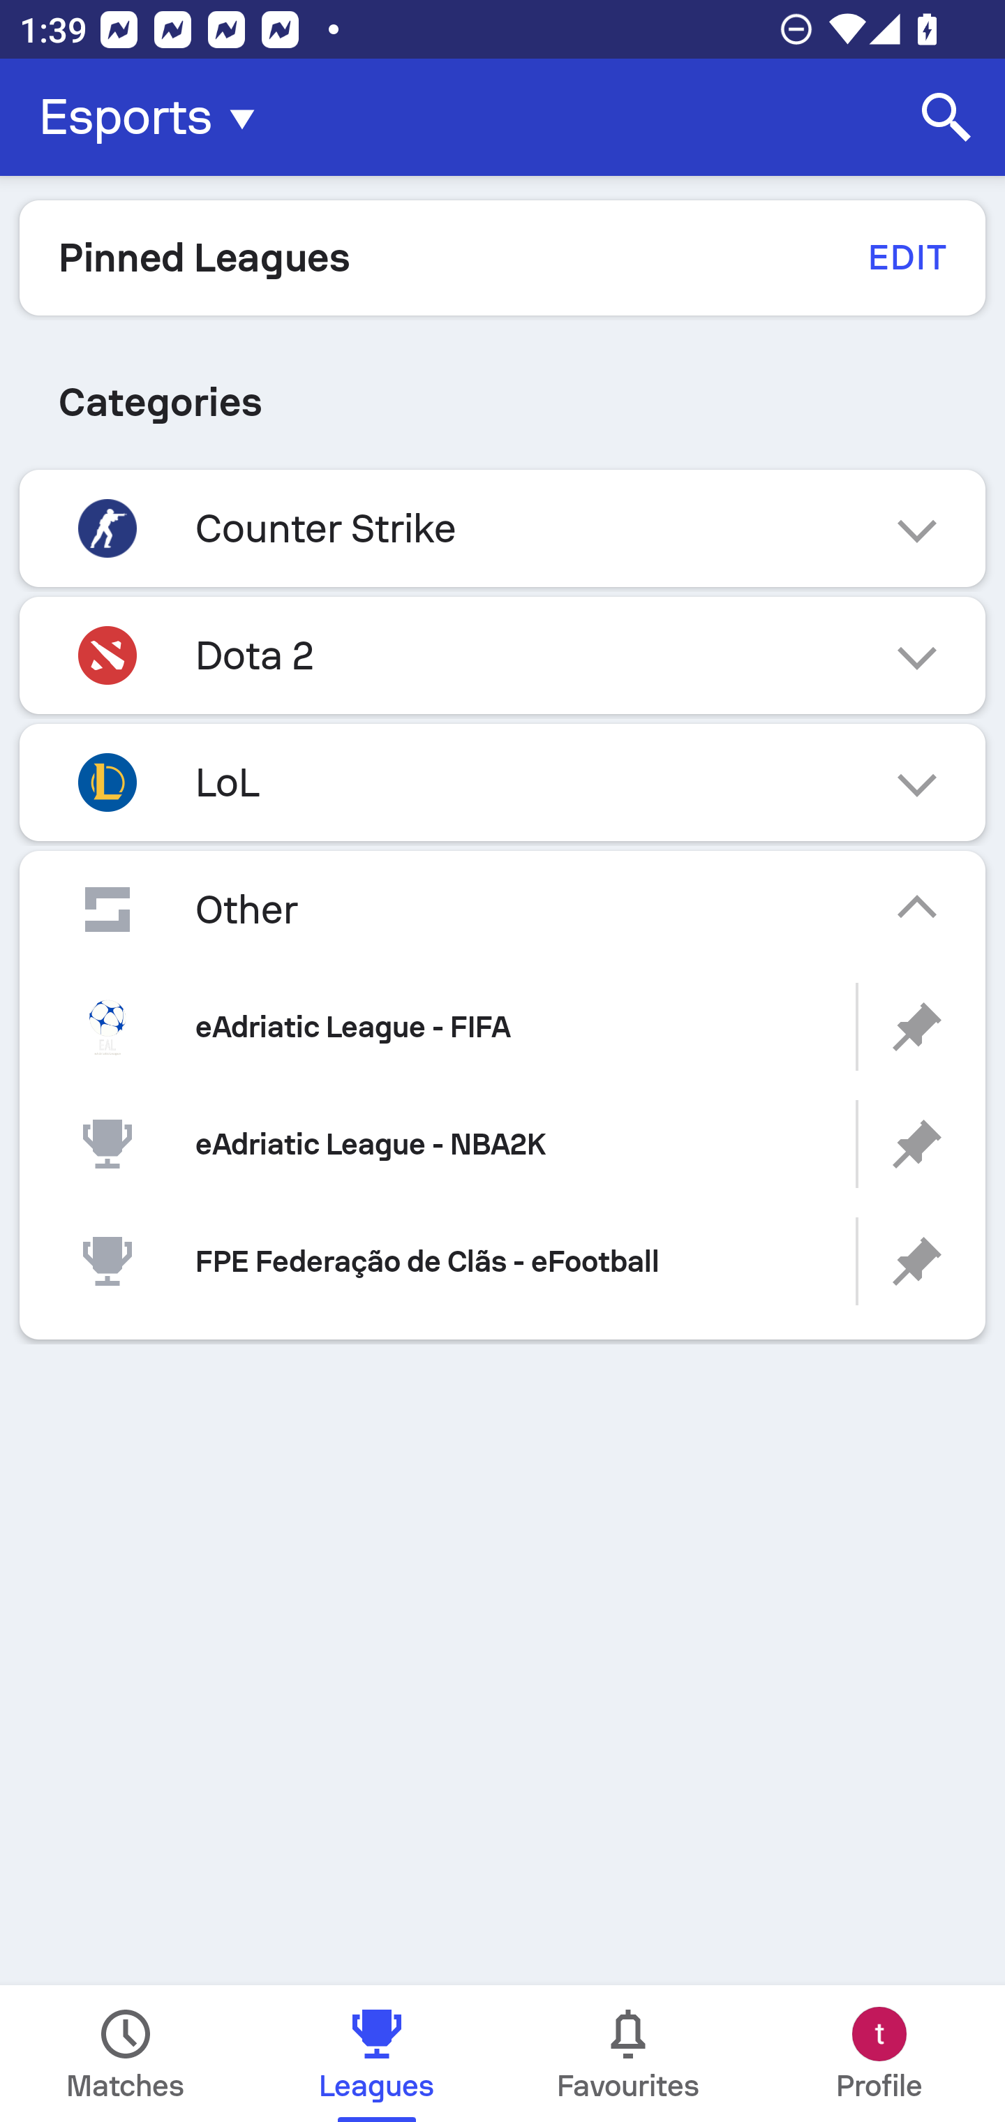 The height and width of the screenshot is (2122, 1005). I want to click on Matches, so click(126, 2054).